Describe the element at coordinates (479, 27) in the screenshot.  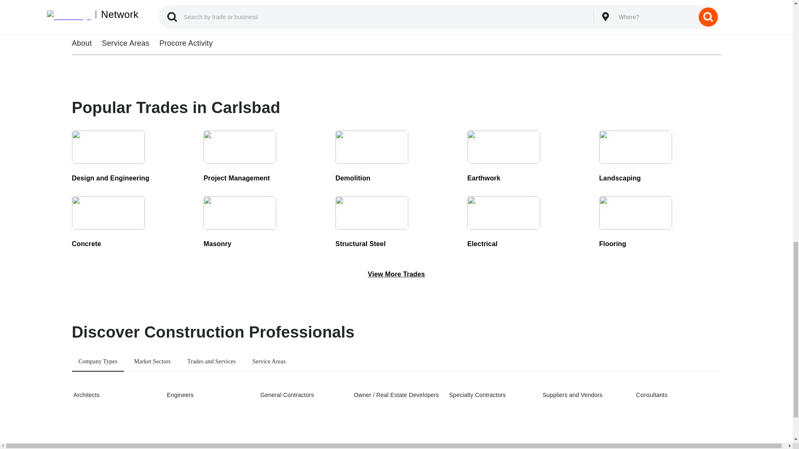
I see `Peterson Power Systems, Inc.` at that location.